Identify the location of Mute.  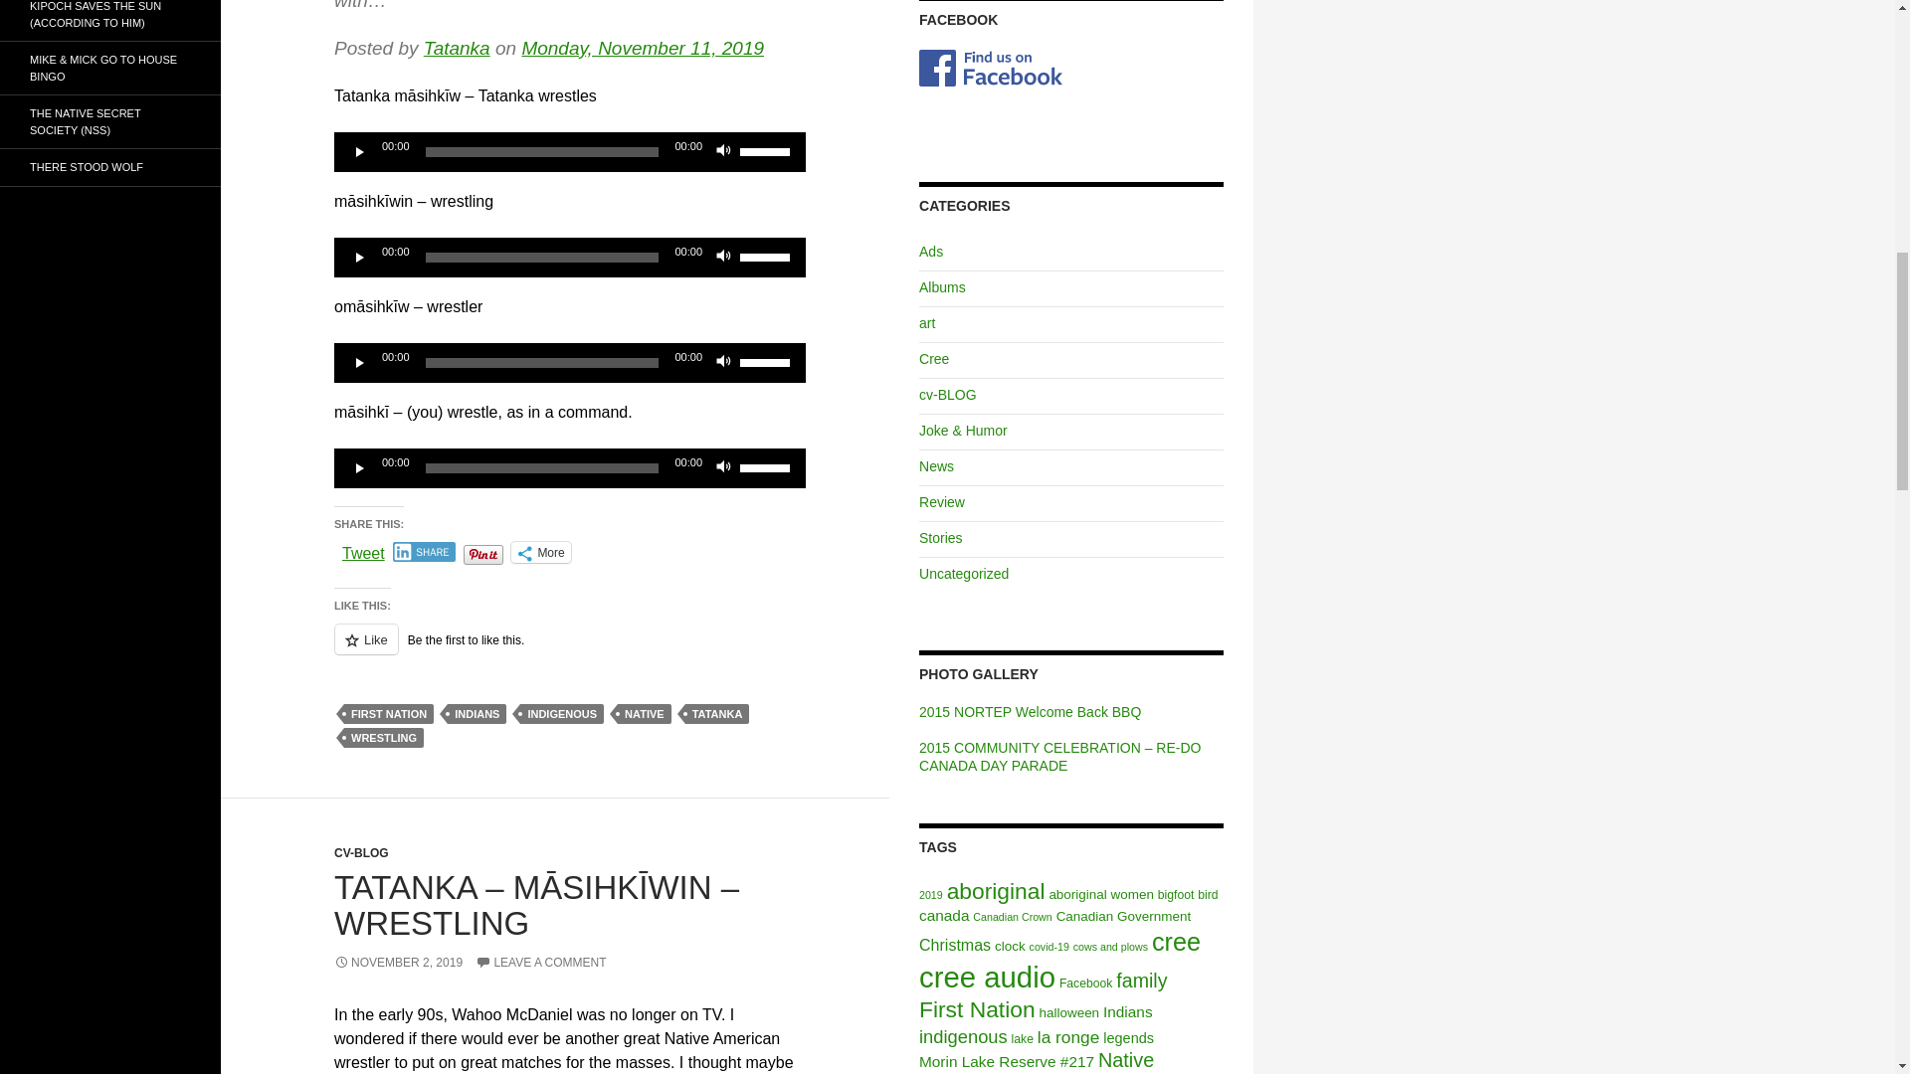
(724, 362).